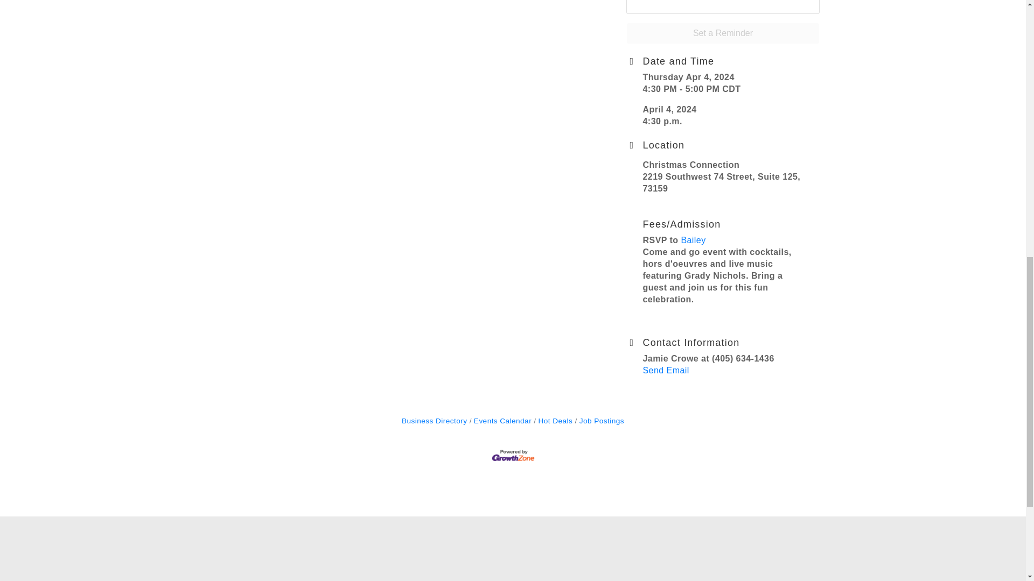 This screenshot has height=581, width=1034. What do you see at coordinates (434, 421) in the screenshot?
I see `Business Directory` at bounding box center [434, 421].